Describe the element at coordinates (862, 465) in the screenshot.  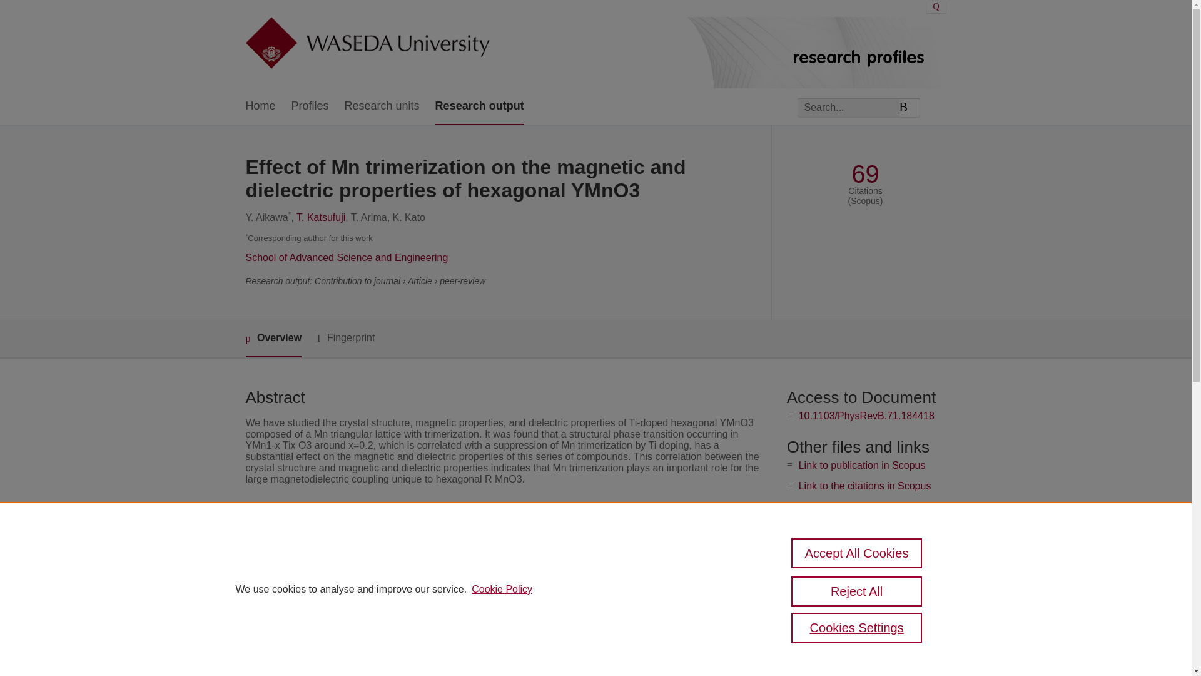
I see `Link to publication in Scopus` at that location.